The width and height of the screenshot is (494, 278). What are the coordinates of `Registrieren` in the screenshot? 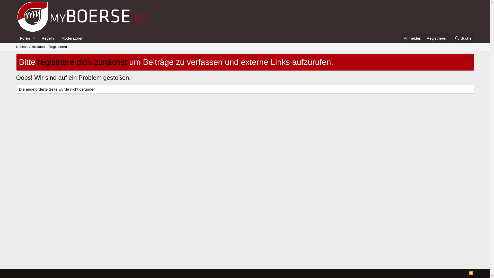 It's located at (437, 38).